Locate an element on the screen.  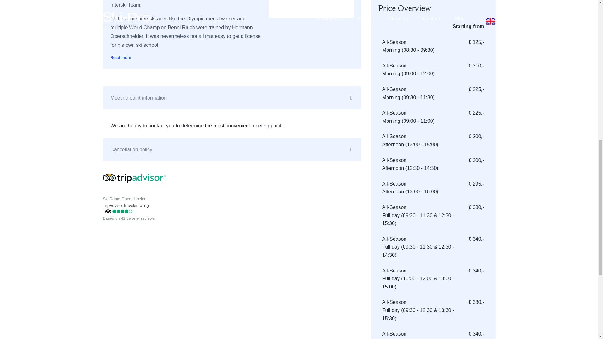
Based on 41 traveler reviews is located at coordinates (129, 218).